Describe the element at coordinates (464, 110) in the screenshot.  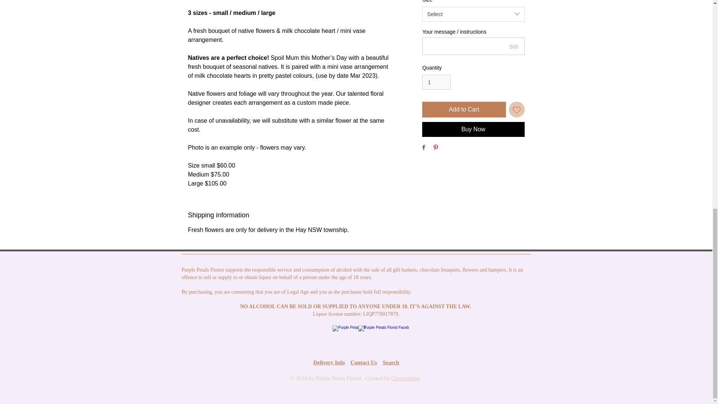
I see `Add to Cart` at that location.